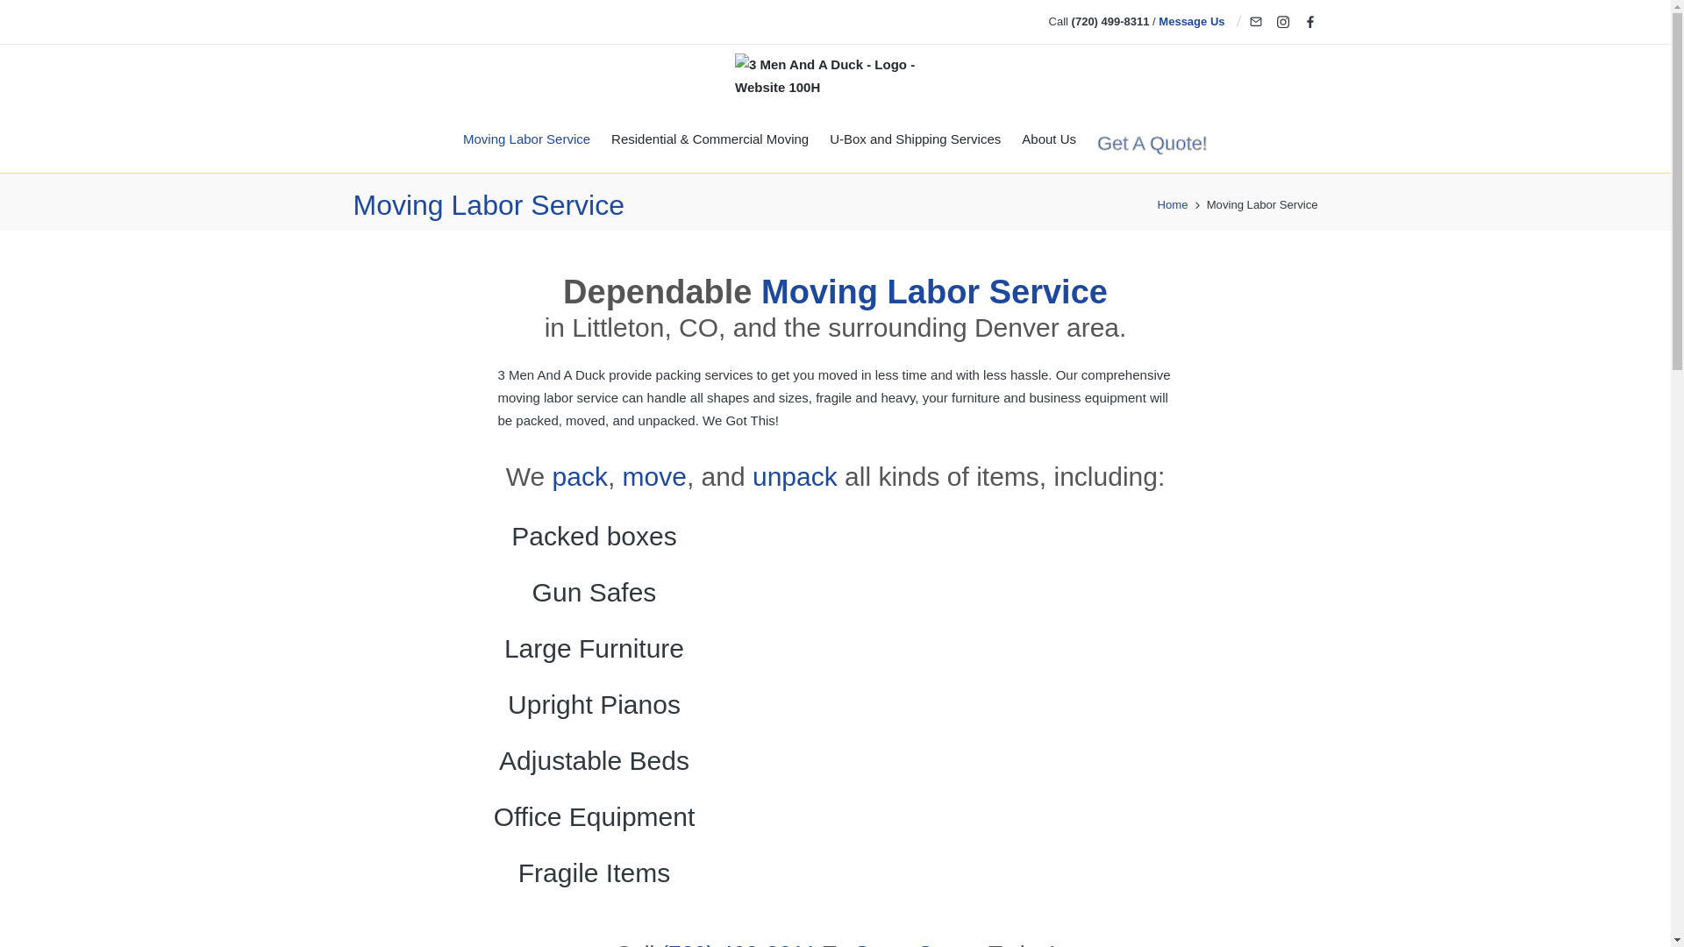 This screenshot has height=947, width=1684. I want to click on U-Box and Shipping Services, so click(916, 139).